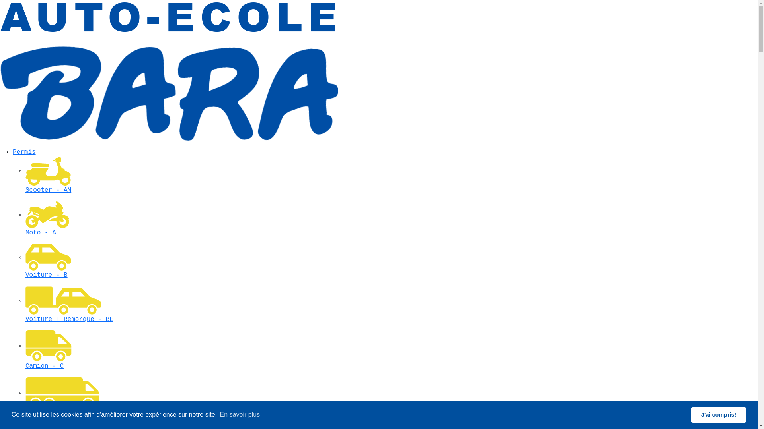 The image size is (764, 429). What do you see at coordinates (392, 224) in the screenshot?
I see `Moto - A` at bounding box center [392, 224].